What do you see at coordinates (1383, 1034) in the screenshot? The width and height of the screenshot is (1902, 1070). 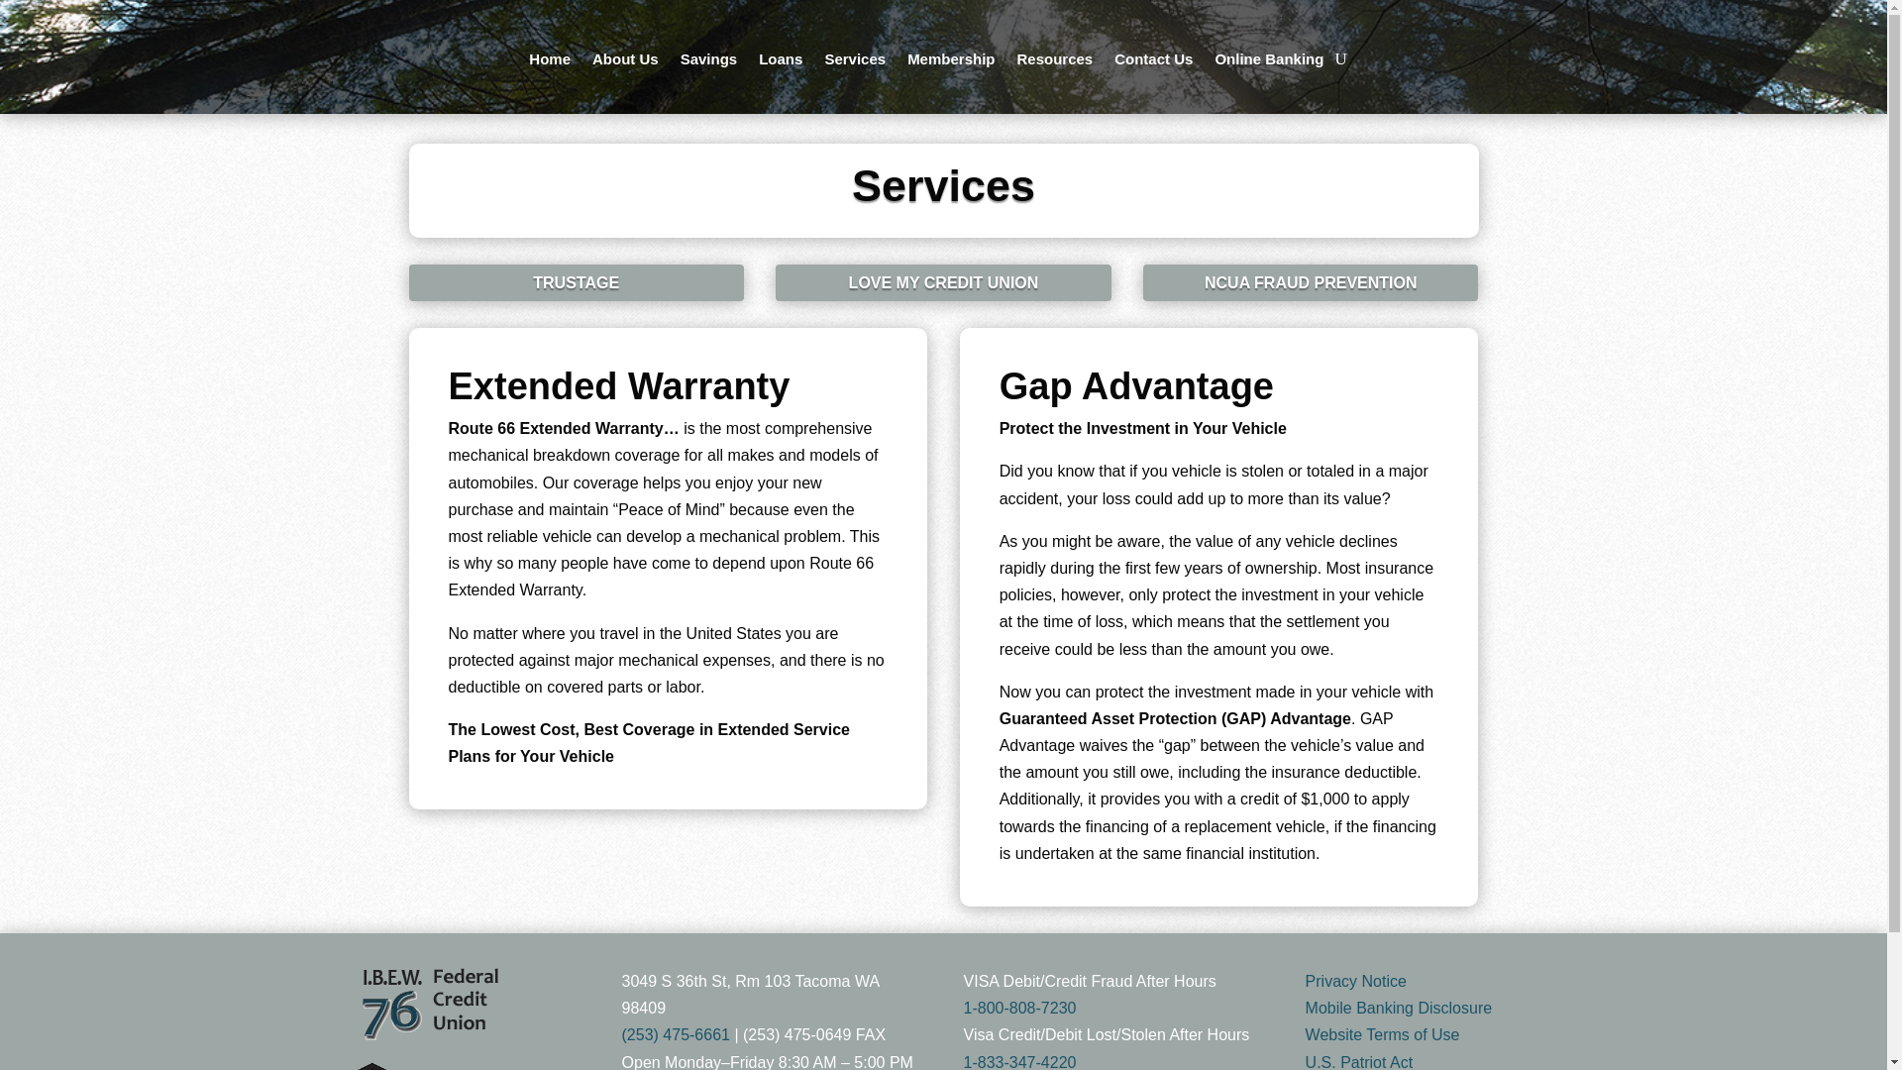 I see `Website Terms of Use` at bounding box center [1383, 1034].